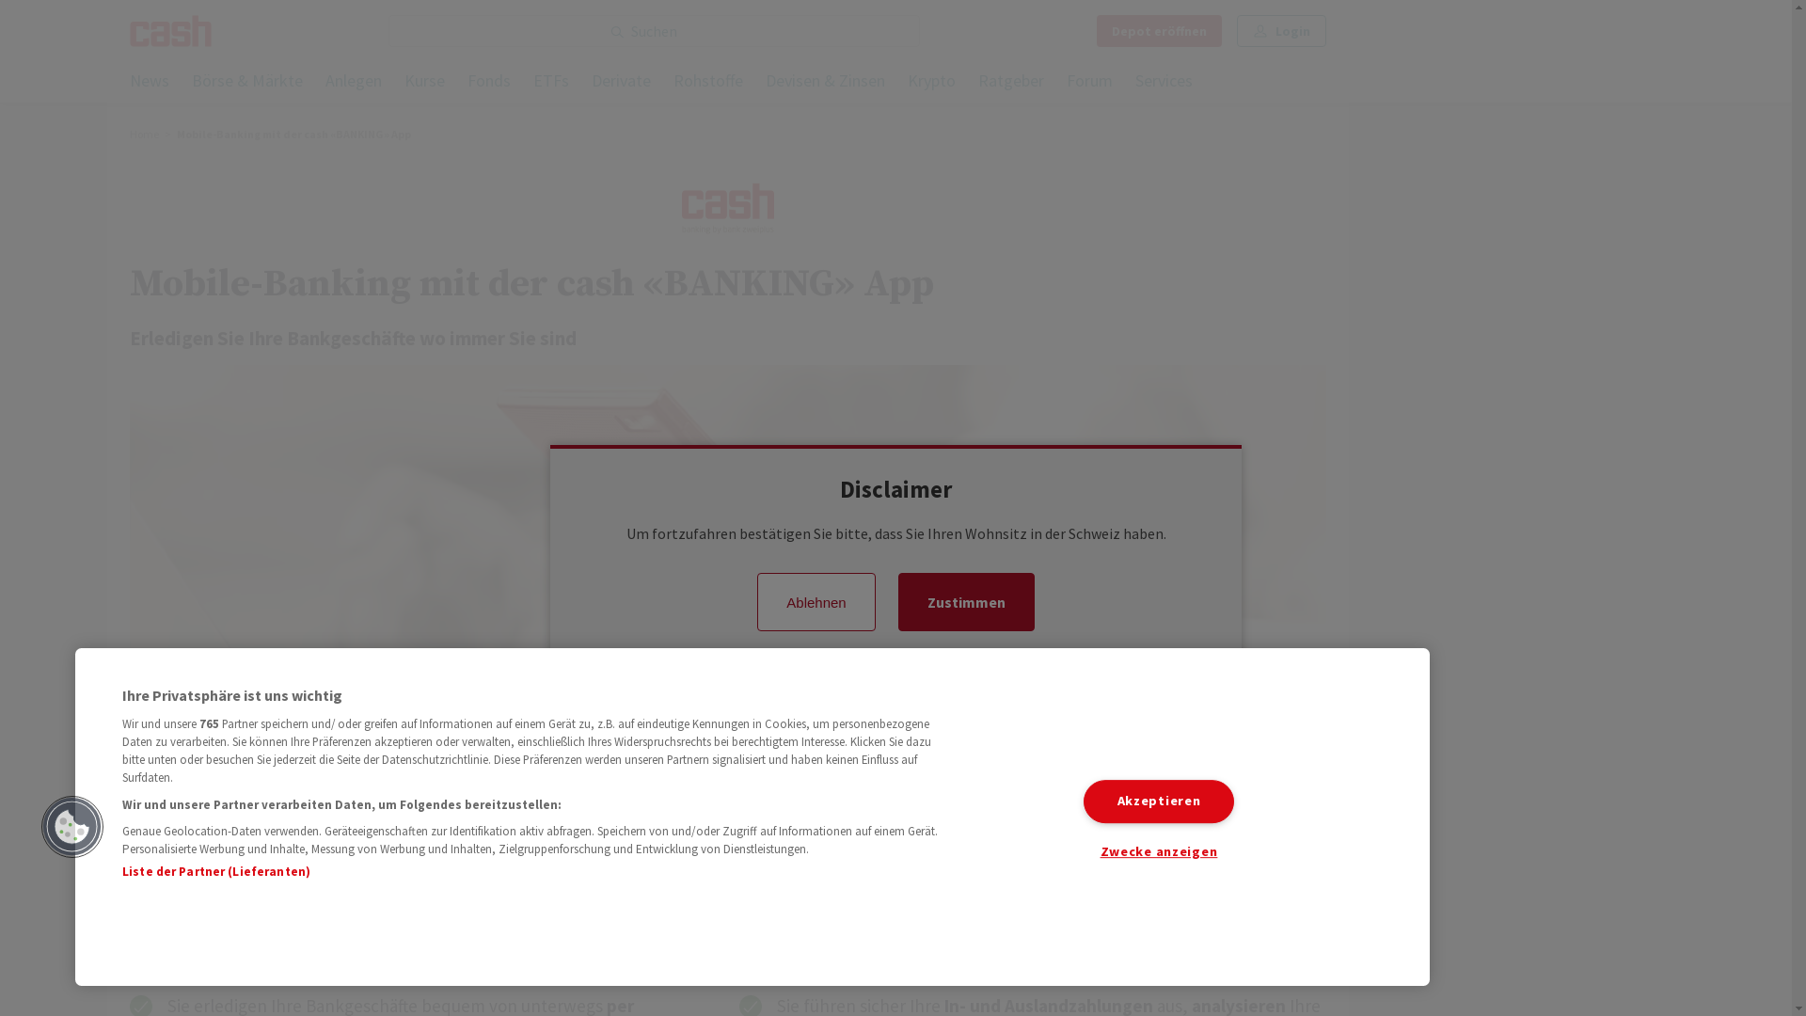 Image resolution: width=1806 pixels, height=1016 pixels. Describe the element at coordinates (1291, 74) in the screenshot. I see `FAQ/Hilfe` at that location.